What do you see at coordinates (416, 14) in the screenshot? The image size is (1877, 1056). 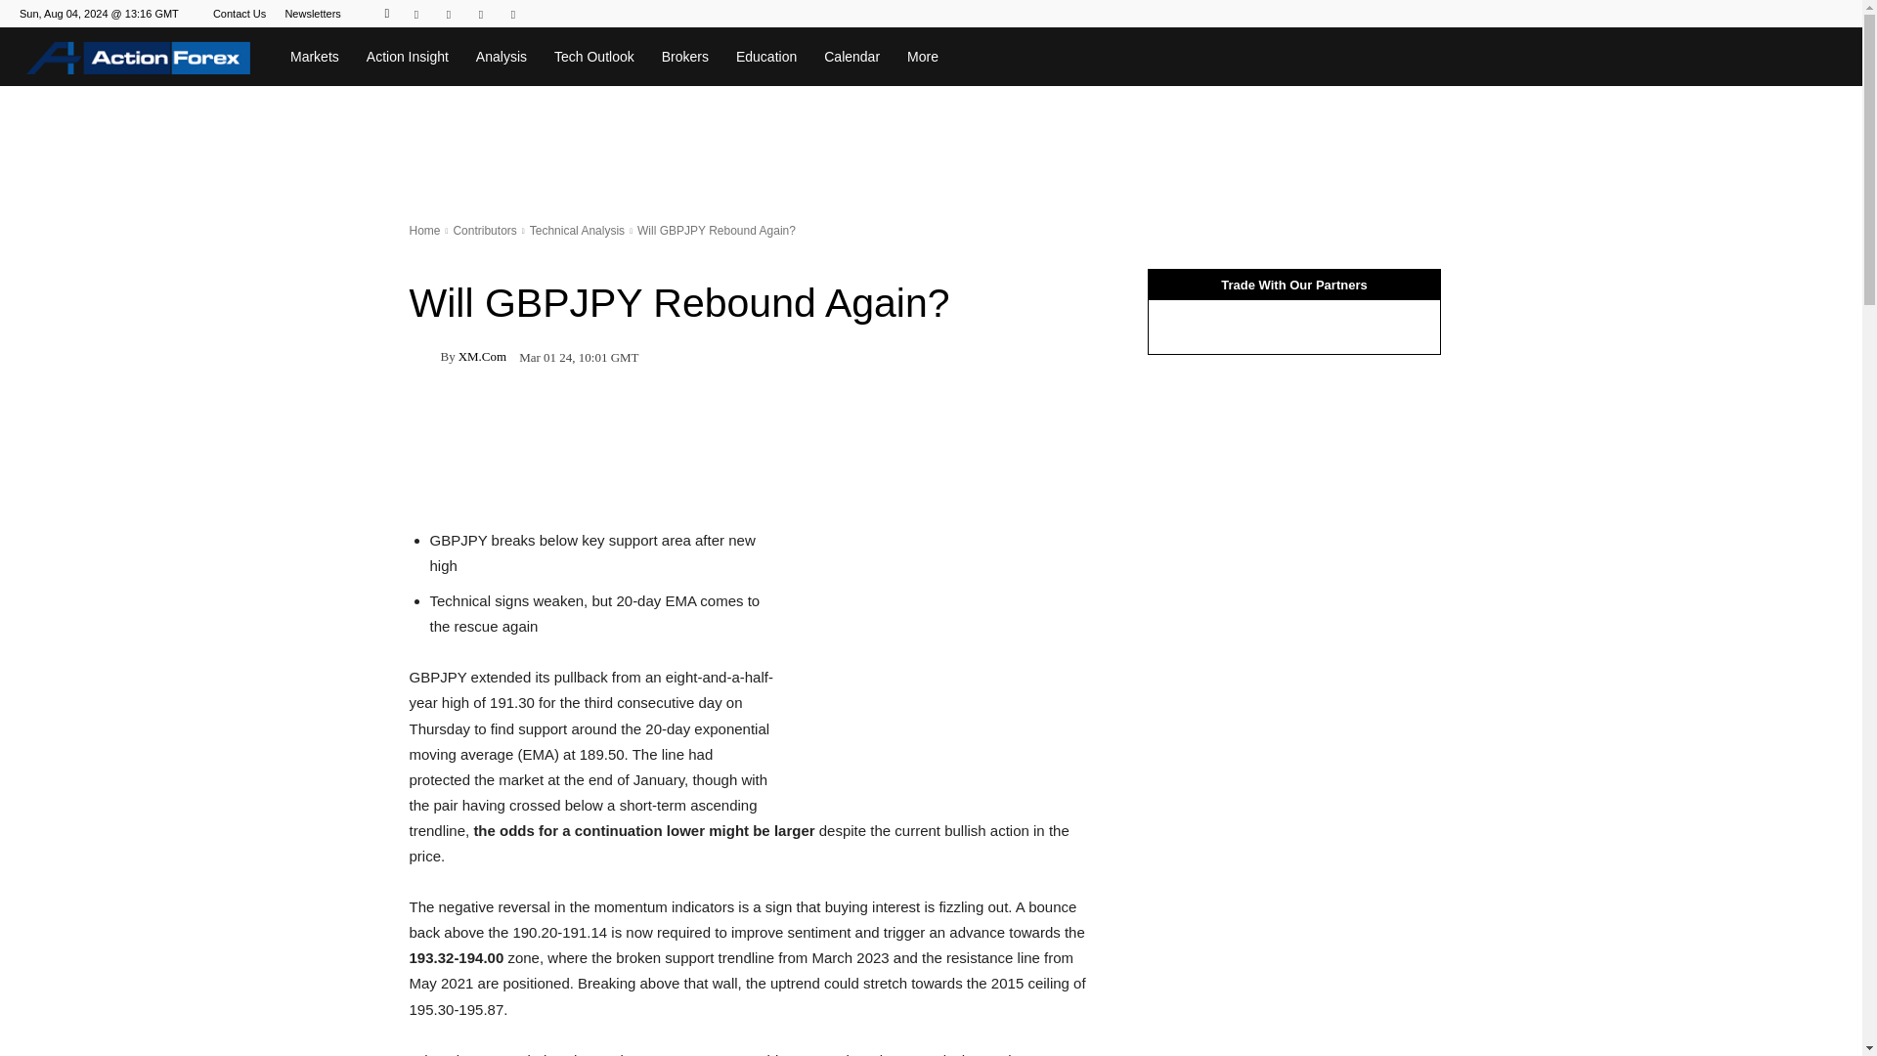 I see `Facebook` at bounding box center [416, 14].